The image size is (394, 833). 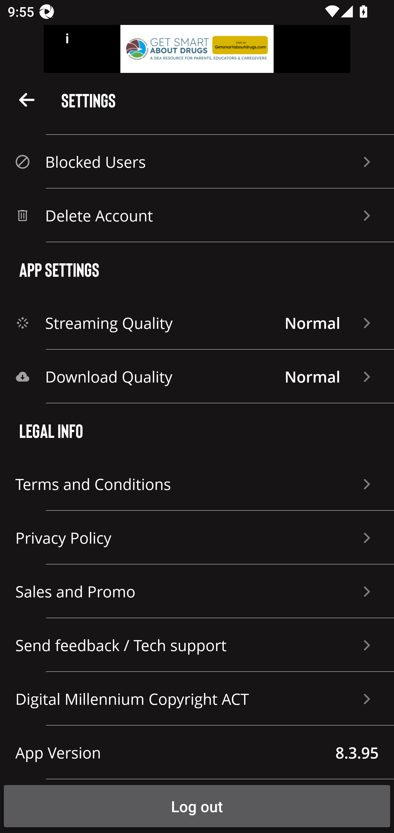 What do you see at coordinates (197, 806) in the screenshot?
I see `Log out` at bounding box center [197, 806].